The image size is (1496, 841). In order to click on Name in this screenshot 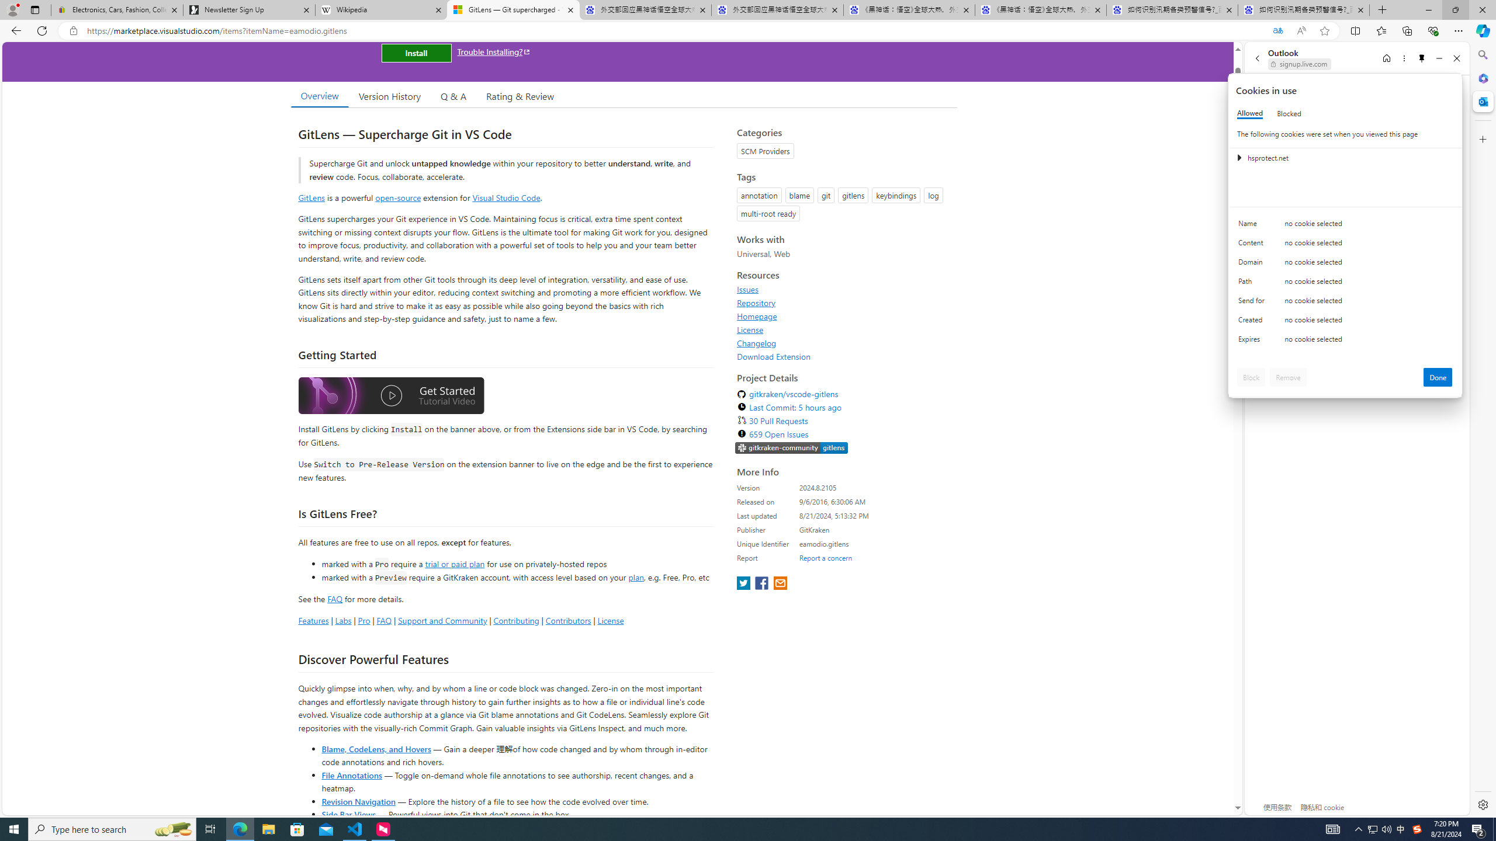, I will do `click(1253, 226)`.